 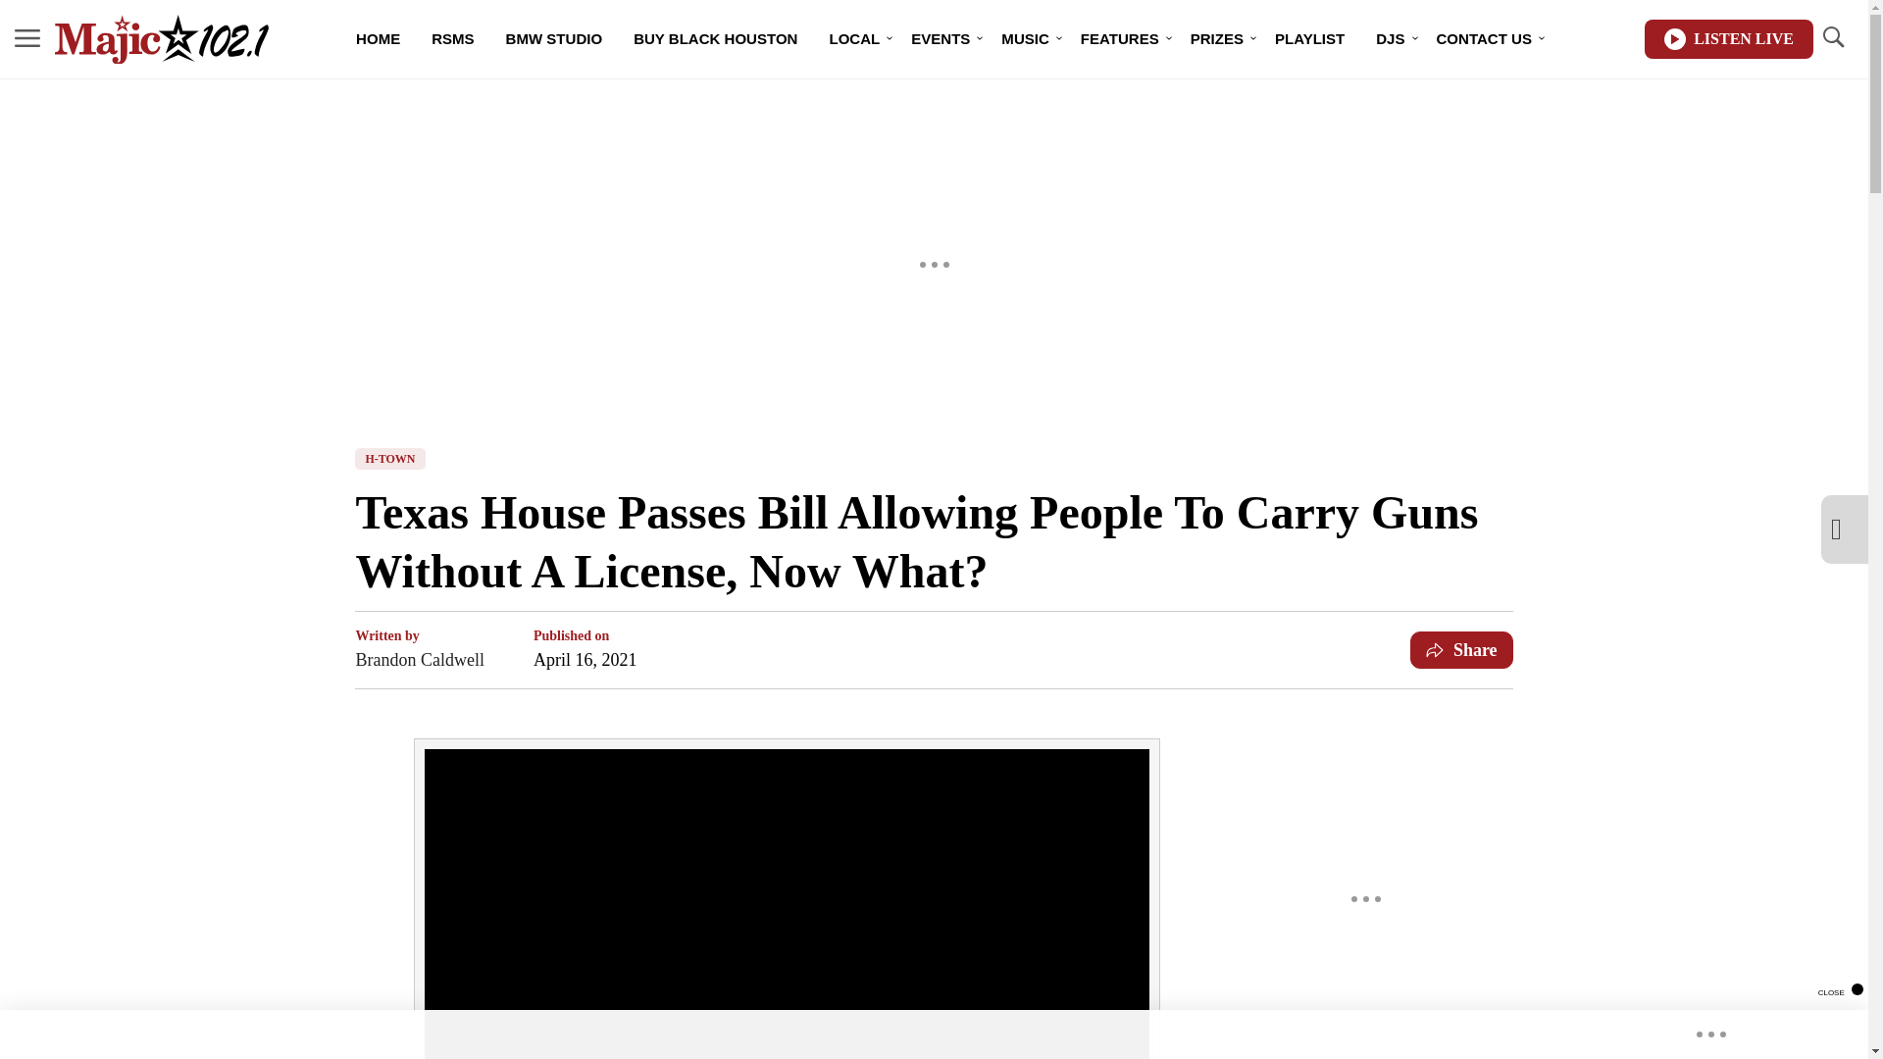 What do you see at coordinates (379, 39) in the screenshot?
I see `HOME` at bounding box center [379, 39].